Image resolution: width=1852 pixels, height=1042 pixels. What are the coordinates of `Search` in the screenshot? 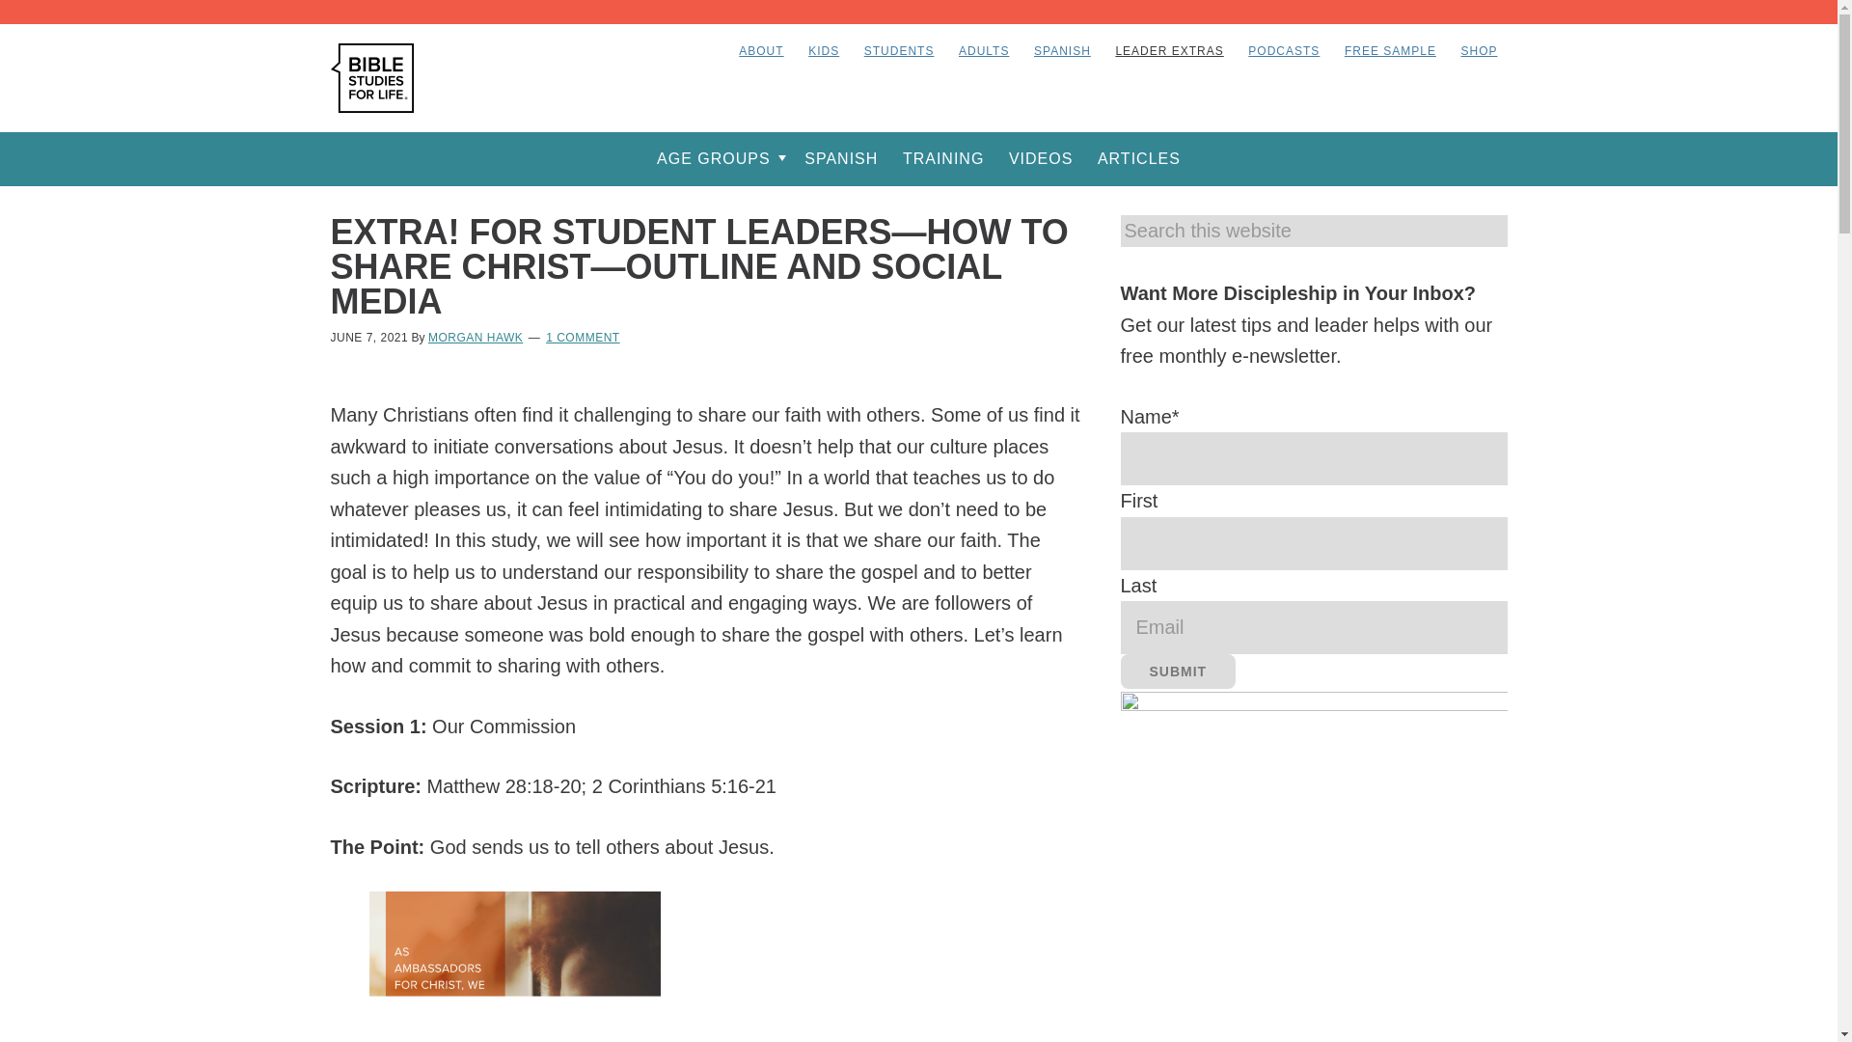 It's located at (1490, 230).